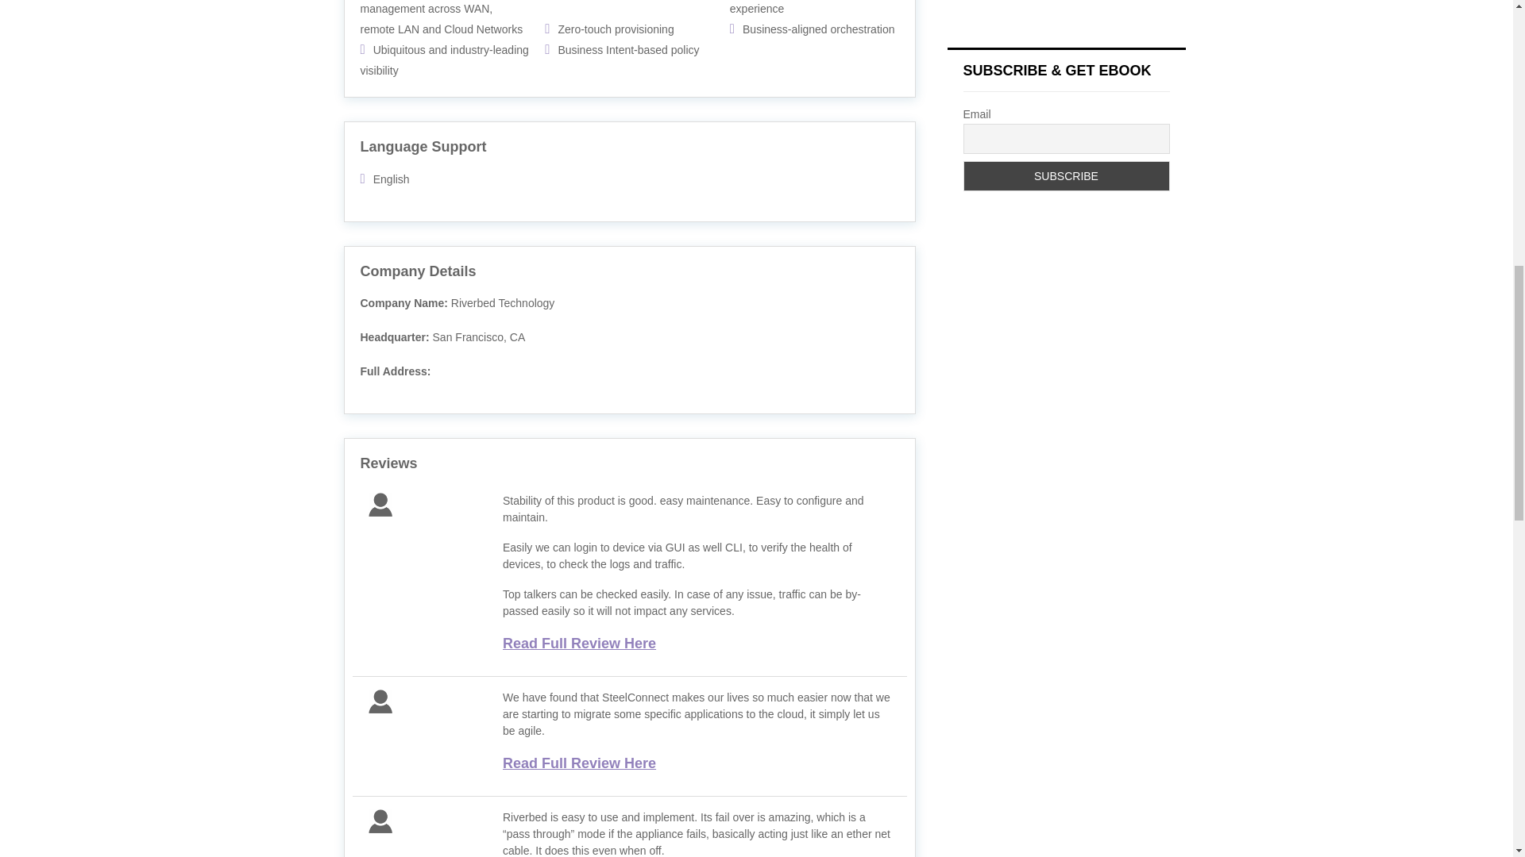 The height and width of the screenshot is (857, 1525). I want to click on Subscribe, so click(1066, 176).